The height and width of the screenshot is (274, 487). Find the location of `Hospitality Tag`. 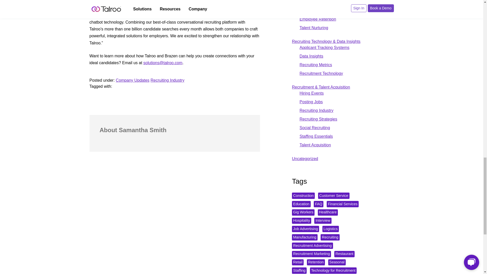

Hospitality Tag is located at coordinates (301, 221).